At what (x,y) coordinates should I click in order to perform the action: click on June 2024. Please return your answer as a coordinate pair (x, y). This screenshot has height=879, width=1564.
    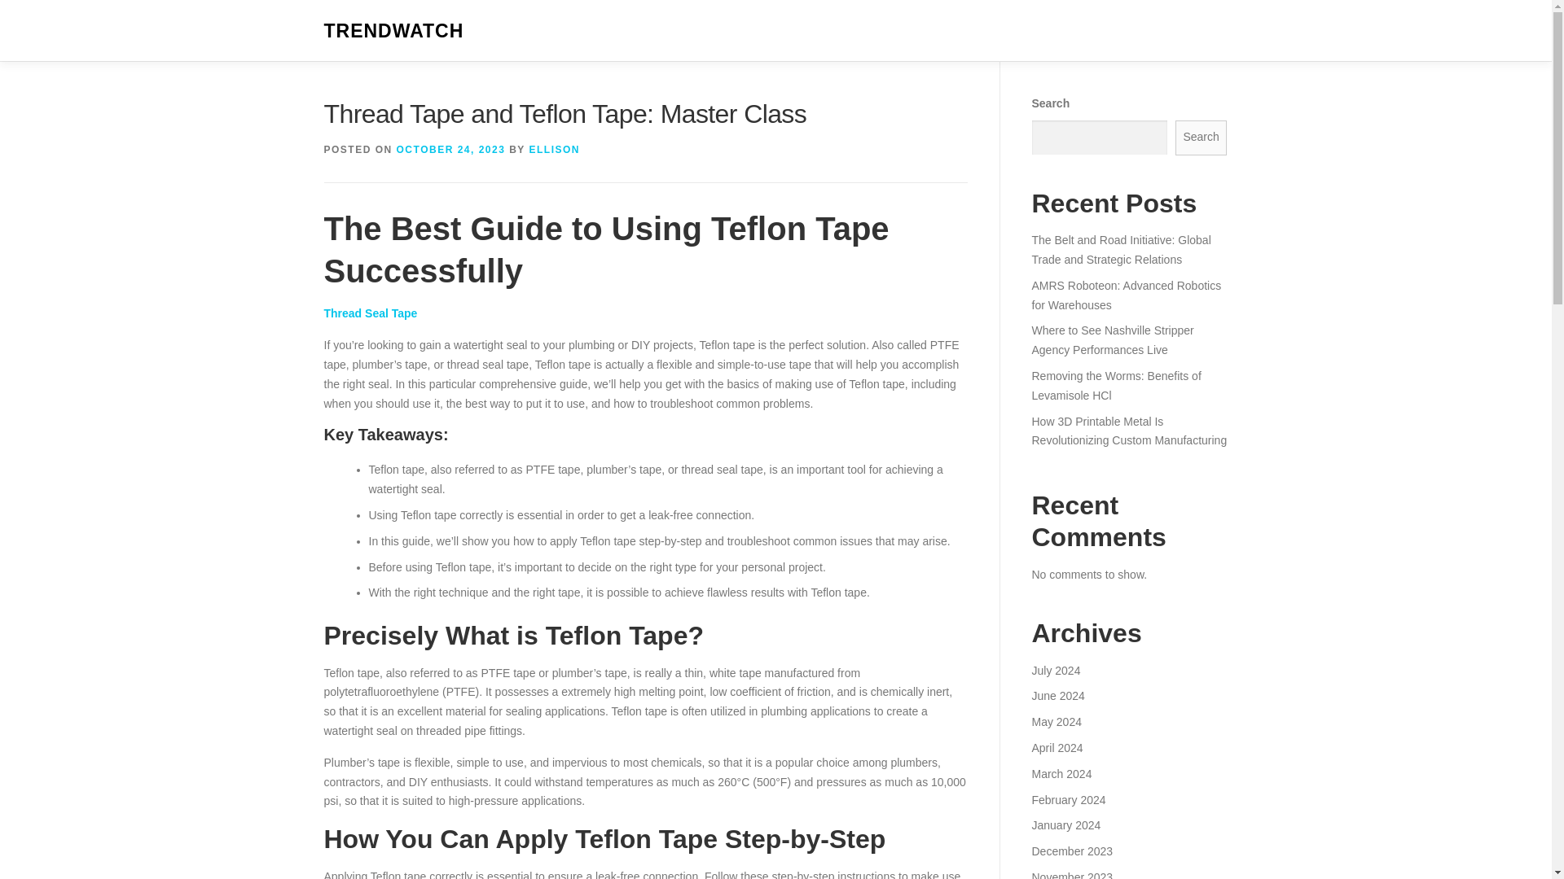
    Looking at the image, I should click on (1057, 695).